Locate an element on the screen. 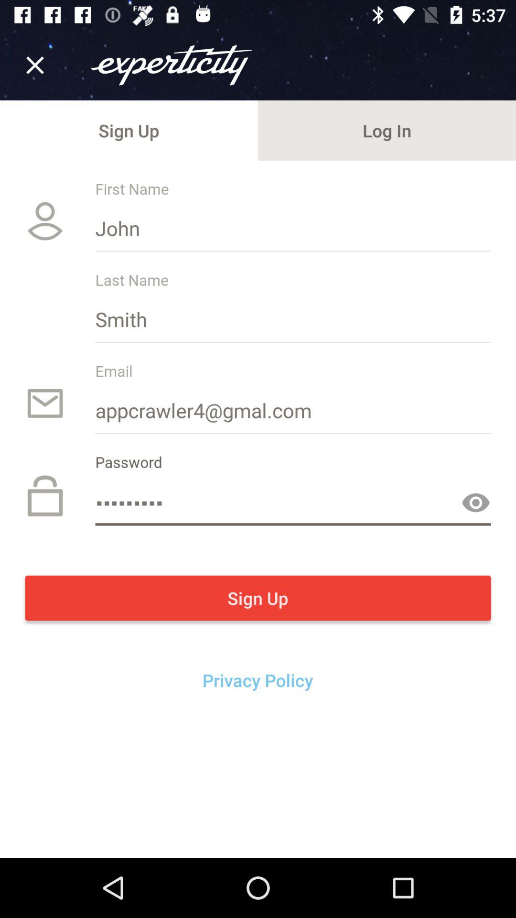  the button is used to show your password is located at coordinates (476, 503).